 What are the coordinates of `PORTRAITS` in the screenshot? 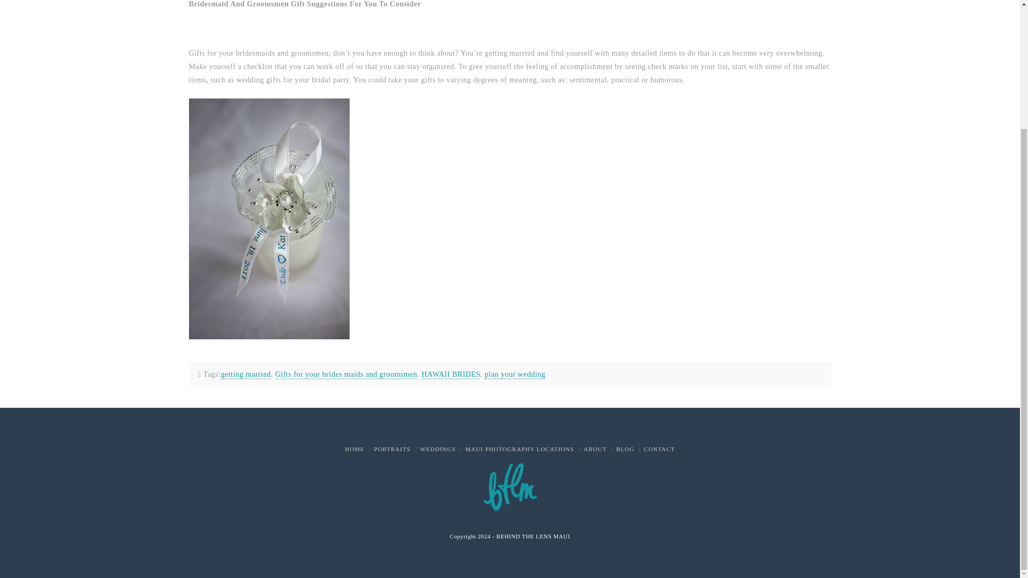 It's located at (392, 448).